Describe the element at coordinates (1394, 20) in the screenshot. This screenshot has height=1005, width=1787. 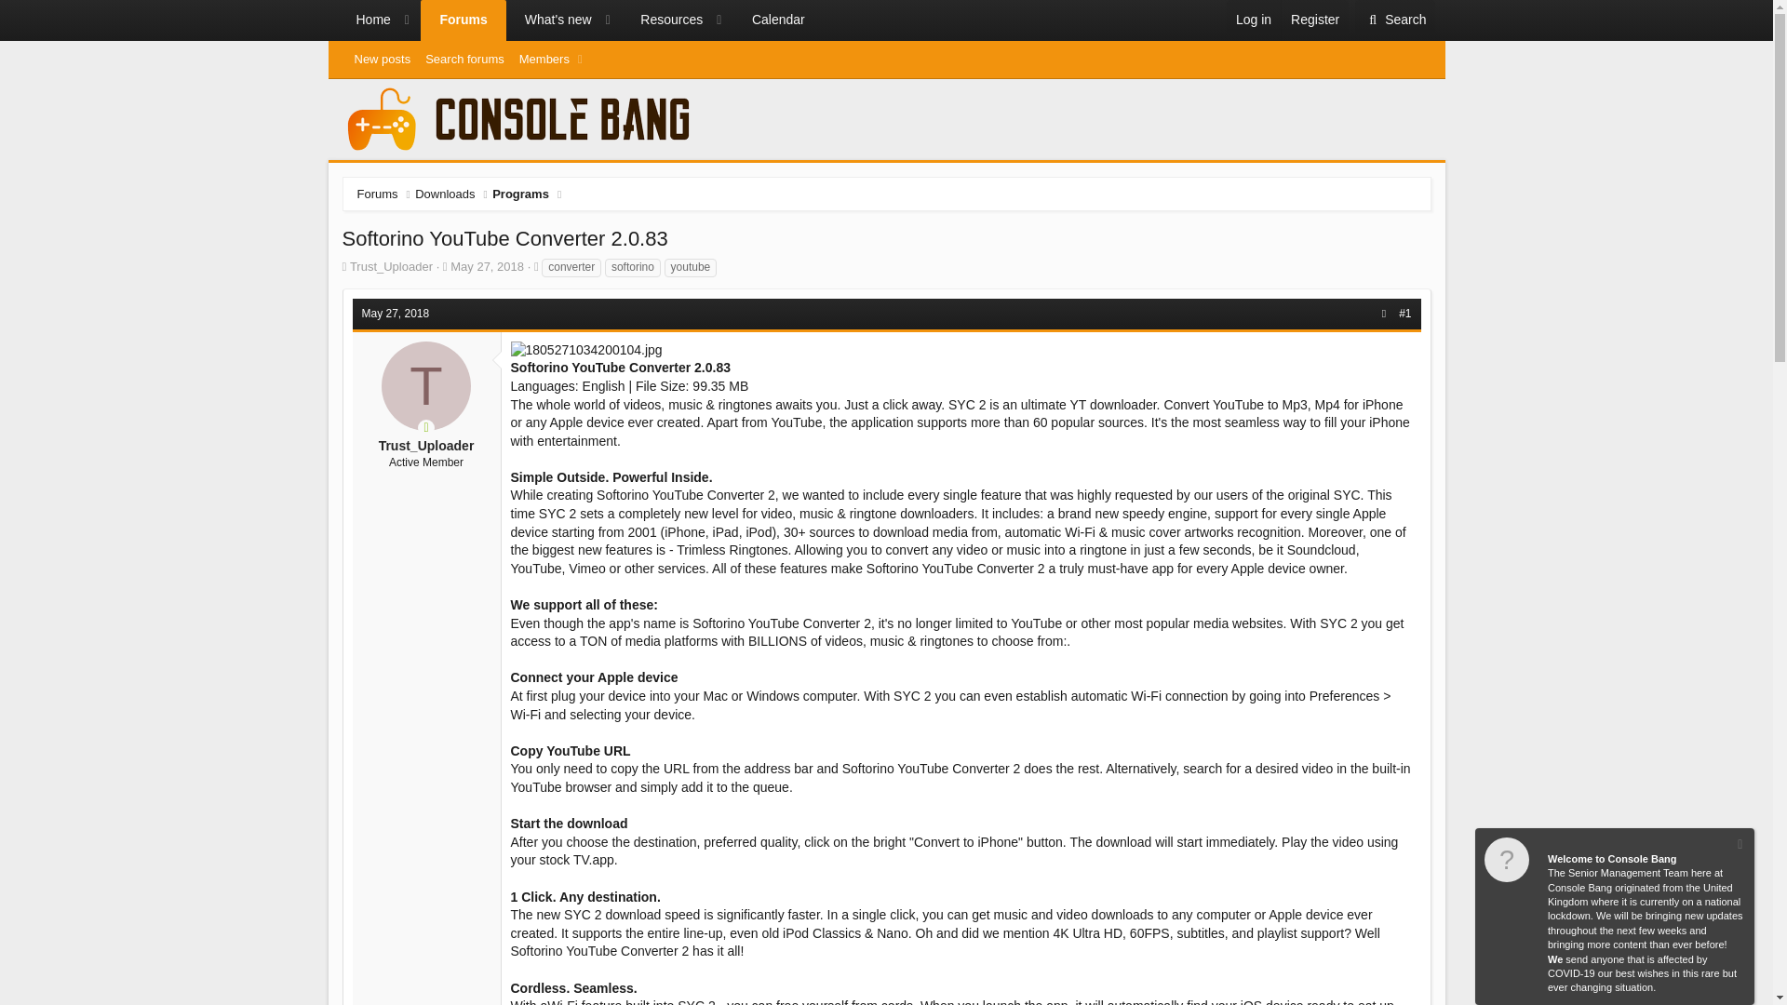
I see `New posts` at that location.